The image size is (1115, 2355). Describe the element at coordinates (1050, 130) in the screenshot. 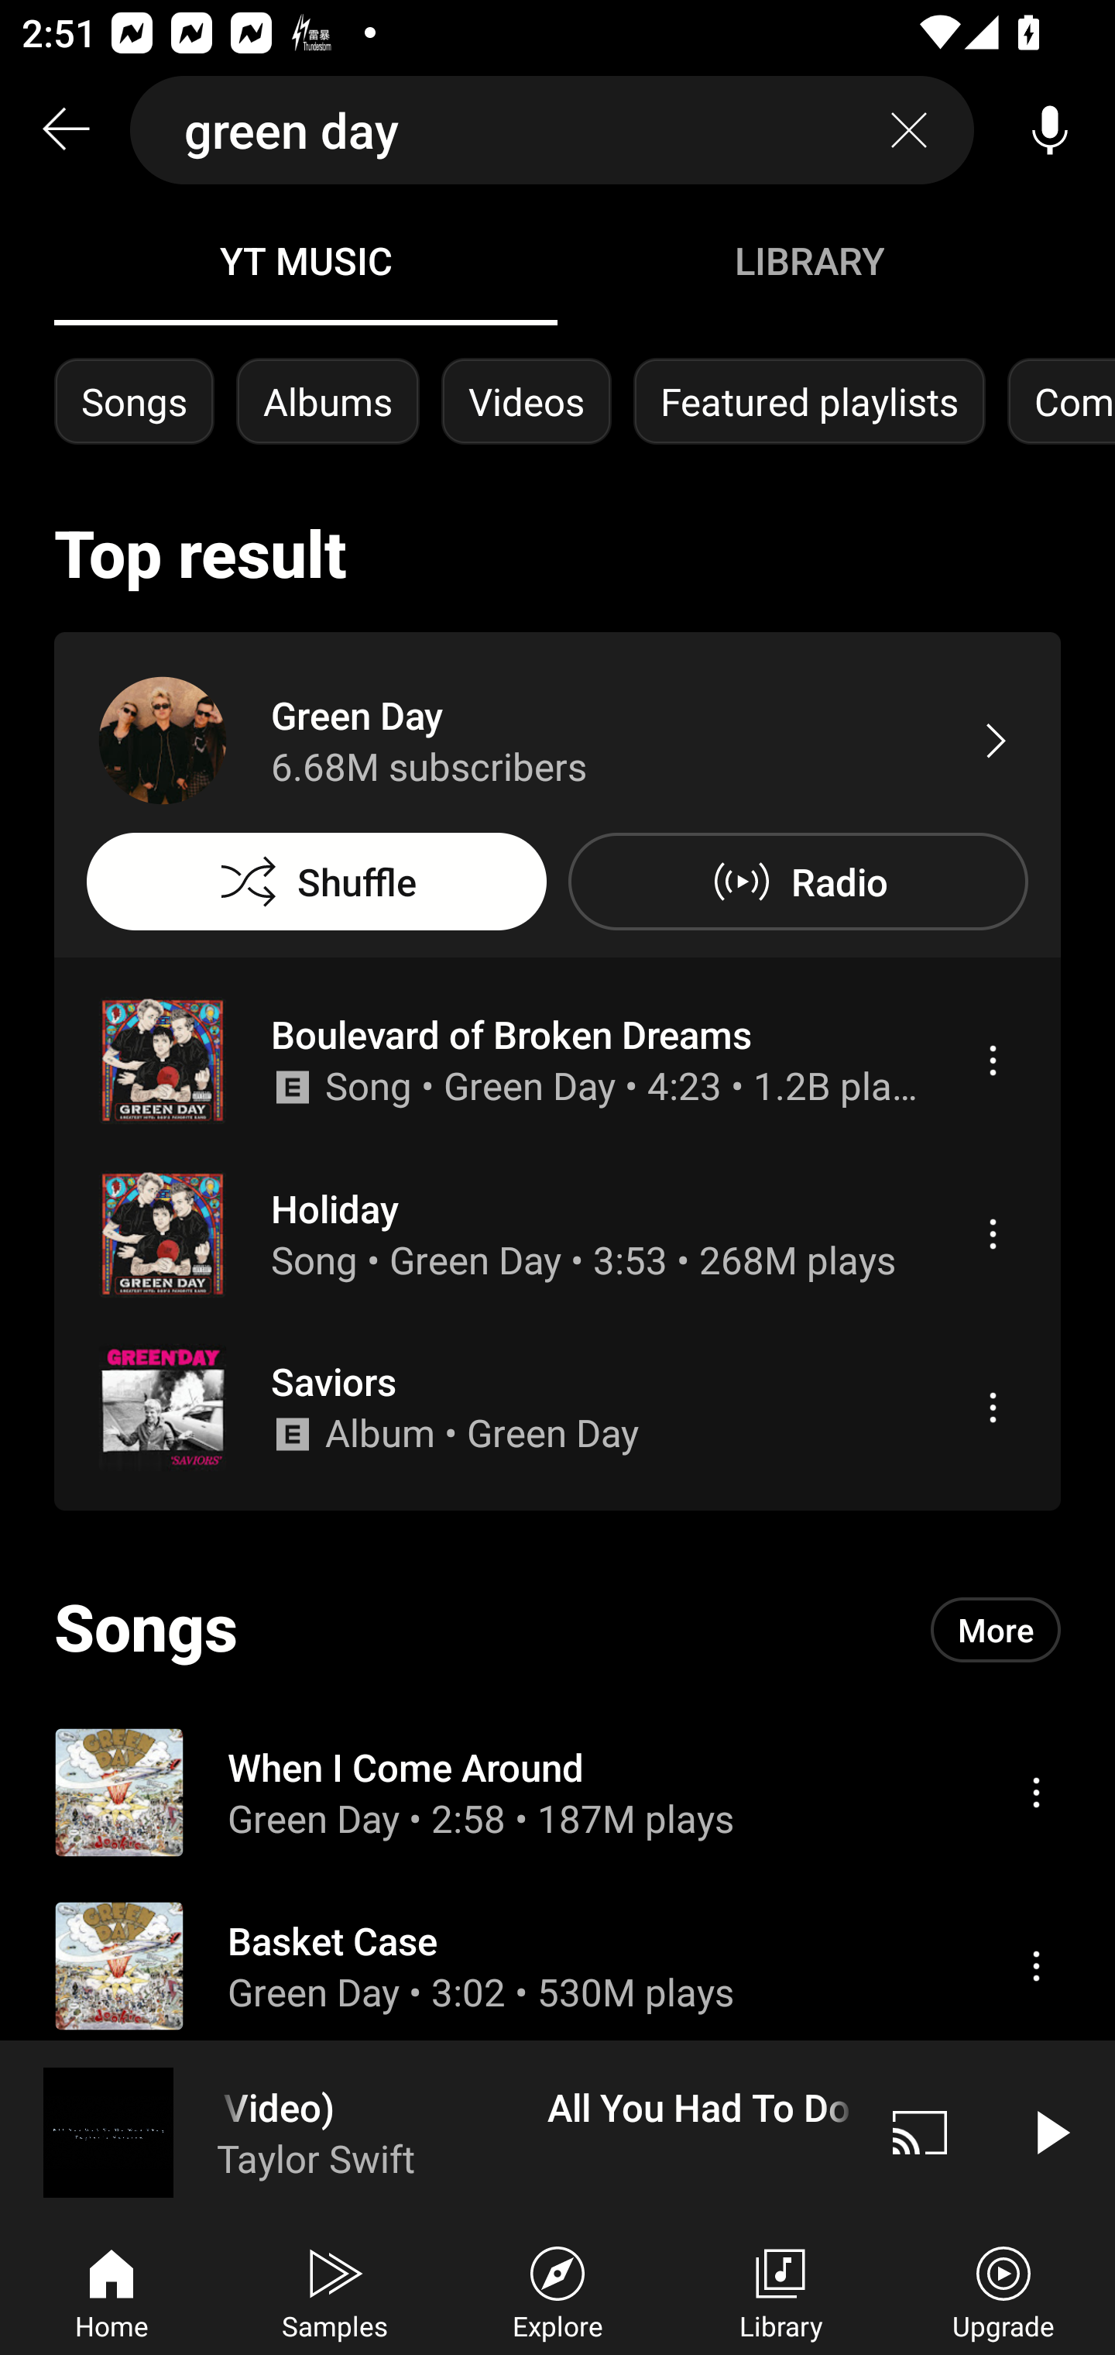

I see `Voice search` at that location.